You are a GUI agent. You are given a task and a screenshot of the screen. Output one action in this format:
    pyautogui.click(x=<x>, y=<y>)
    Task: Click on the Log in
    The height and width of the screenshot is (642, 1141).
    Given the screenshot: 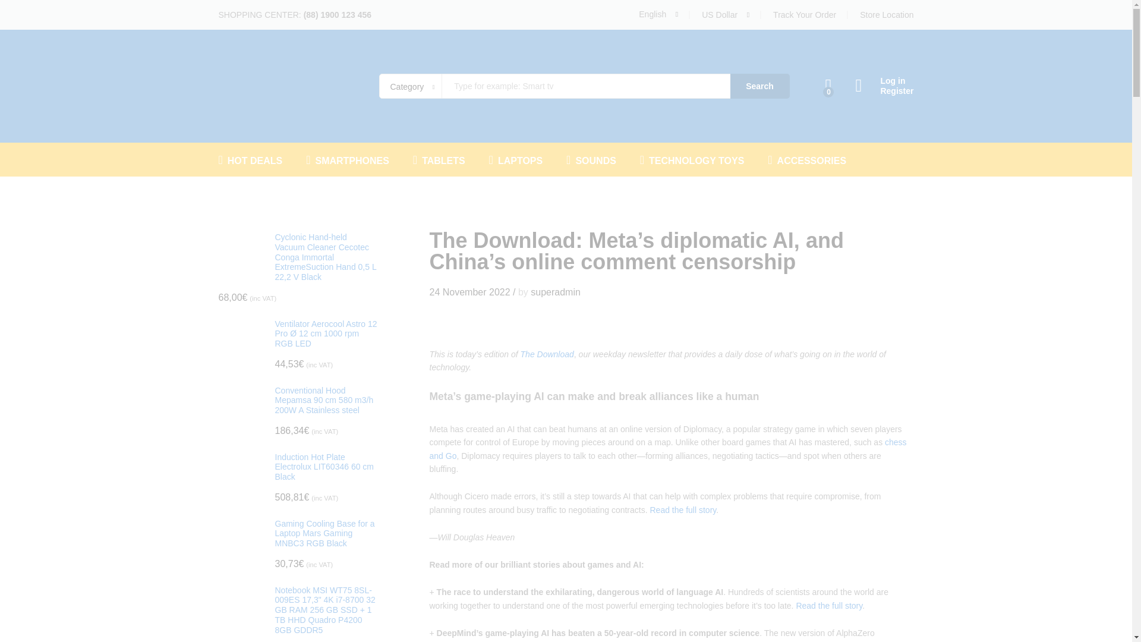 What is the action you would take?
    pyautogui.click(x=884, y=81)
    